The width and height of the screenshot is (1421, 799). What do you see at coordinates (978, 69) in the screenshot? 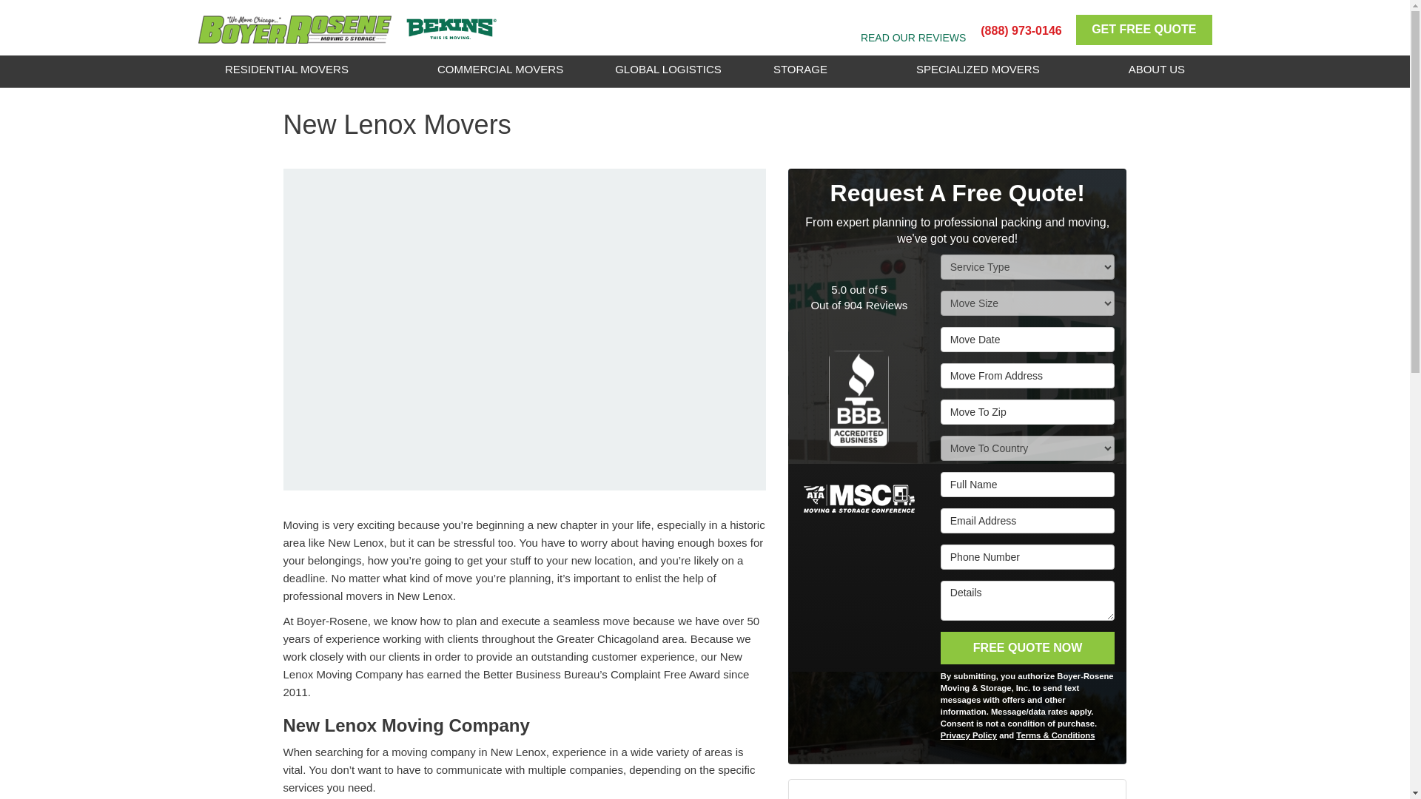
I see `SPECIALIZED MOVERS` at bounding box center [978, 69].